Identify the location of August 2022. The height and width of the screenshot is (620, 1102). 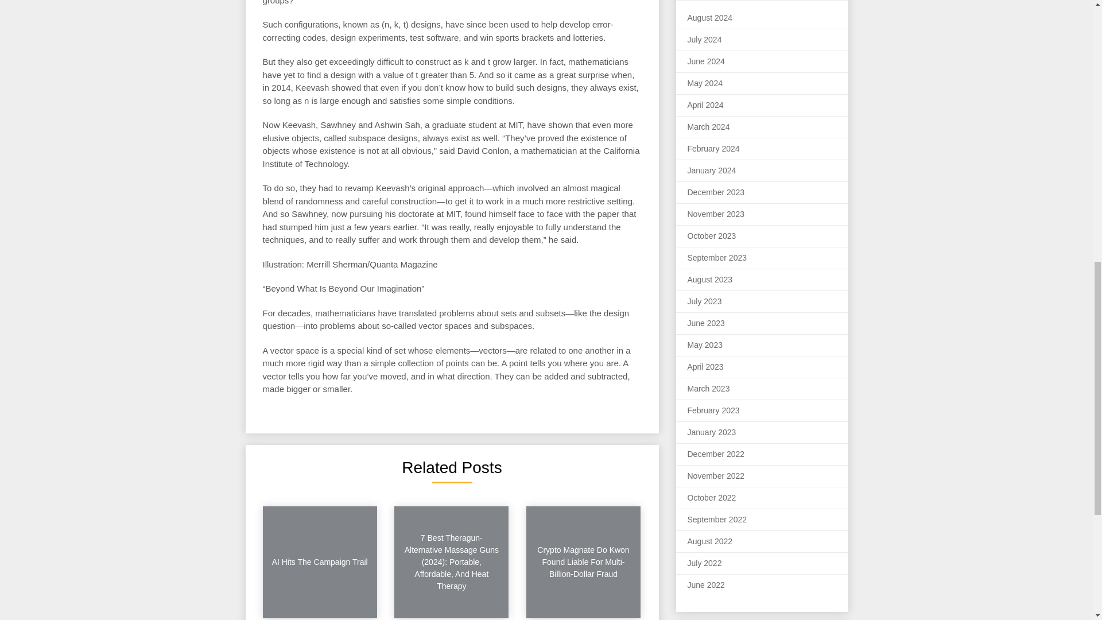
(710, 541).